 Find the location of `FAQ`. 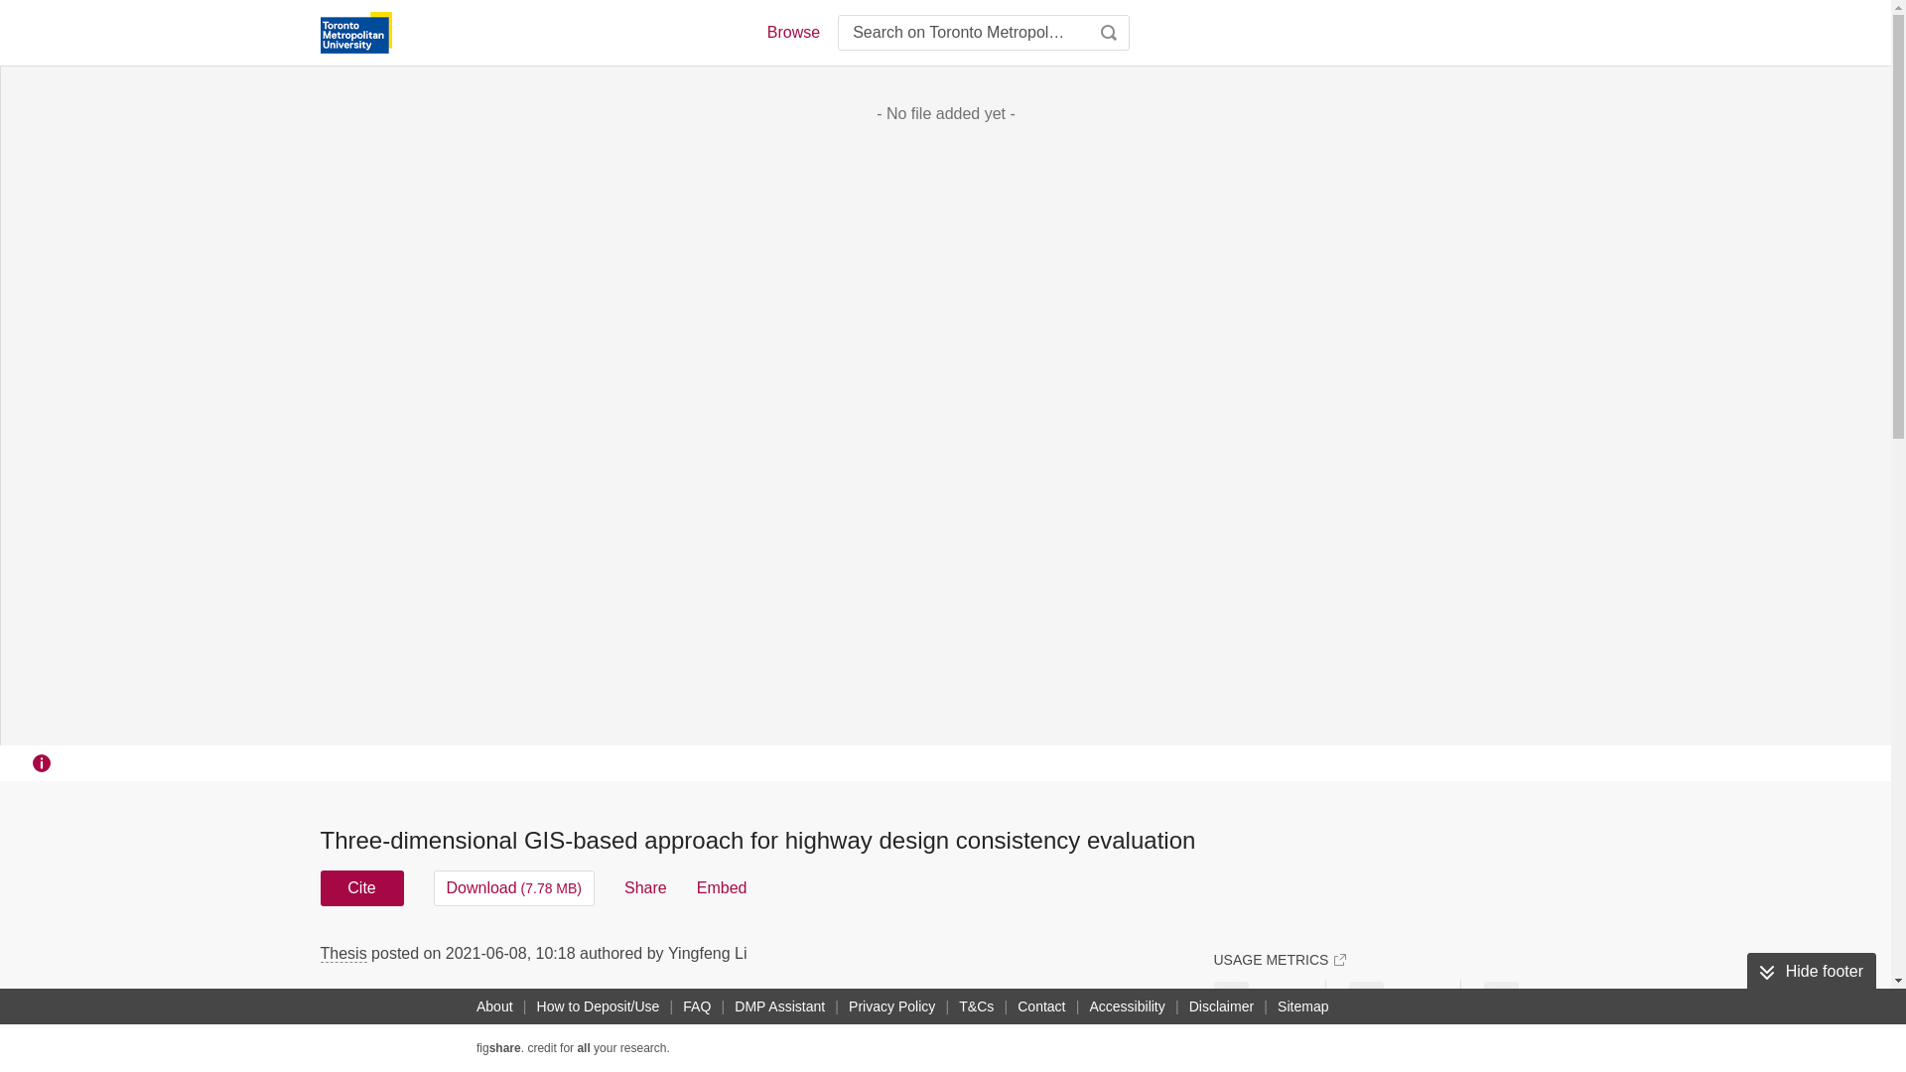

FAQ is located at coordinates (696, 1006).